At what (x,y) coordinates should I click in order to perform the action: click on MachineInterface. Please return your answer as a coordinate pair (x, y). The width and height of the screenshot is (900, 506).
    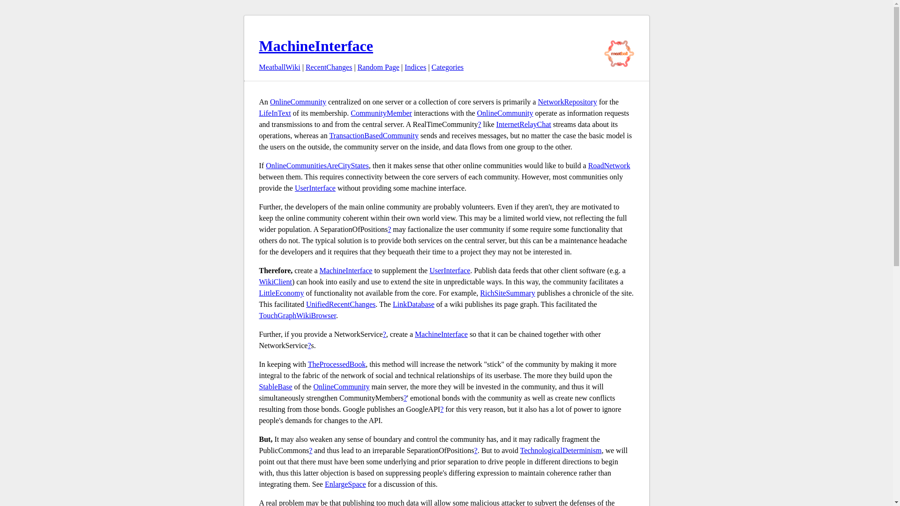
    Looking at the image, I should click on (442, 335).